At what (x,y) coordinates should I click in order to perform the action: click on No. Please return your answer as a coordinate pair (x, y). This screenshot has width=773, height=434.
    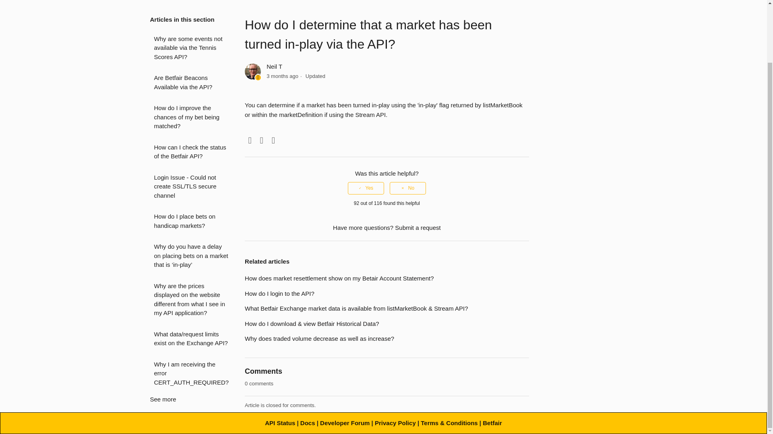
    Looking at the image, I should click on (407, 188).